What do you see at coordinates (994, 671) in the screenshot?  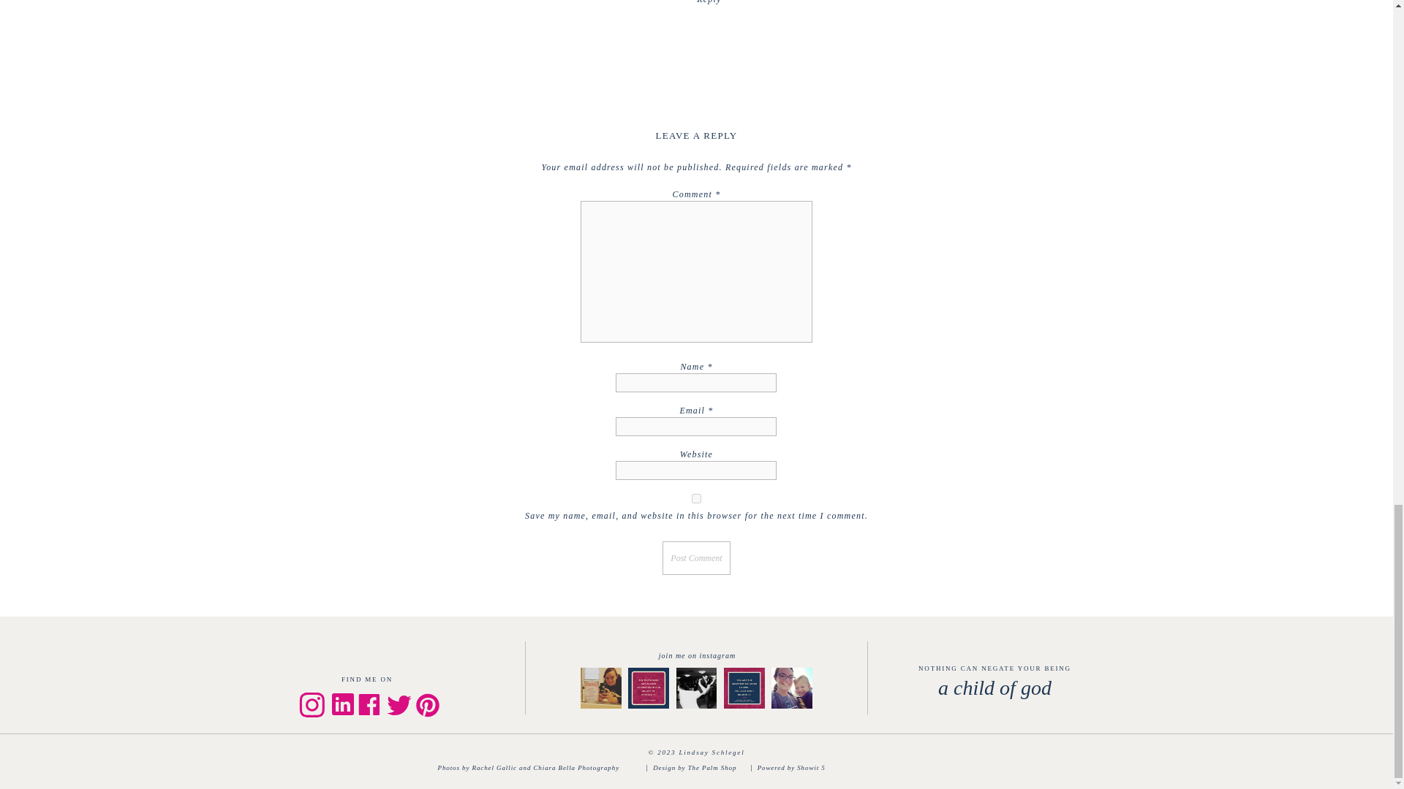 I see `NOTHING CAN NEGATE YOUR BEING` at bounding box center [994, 671].